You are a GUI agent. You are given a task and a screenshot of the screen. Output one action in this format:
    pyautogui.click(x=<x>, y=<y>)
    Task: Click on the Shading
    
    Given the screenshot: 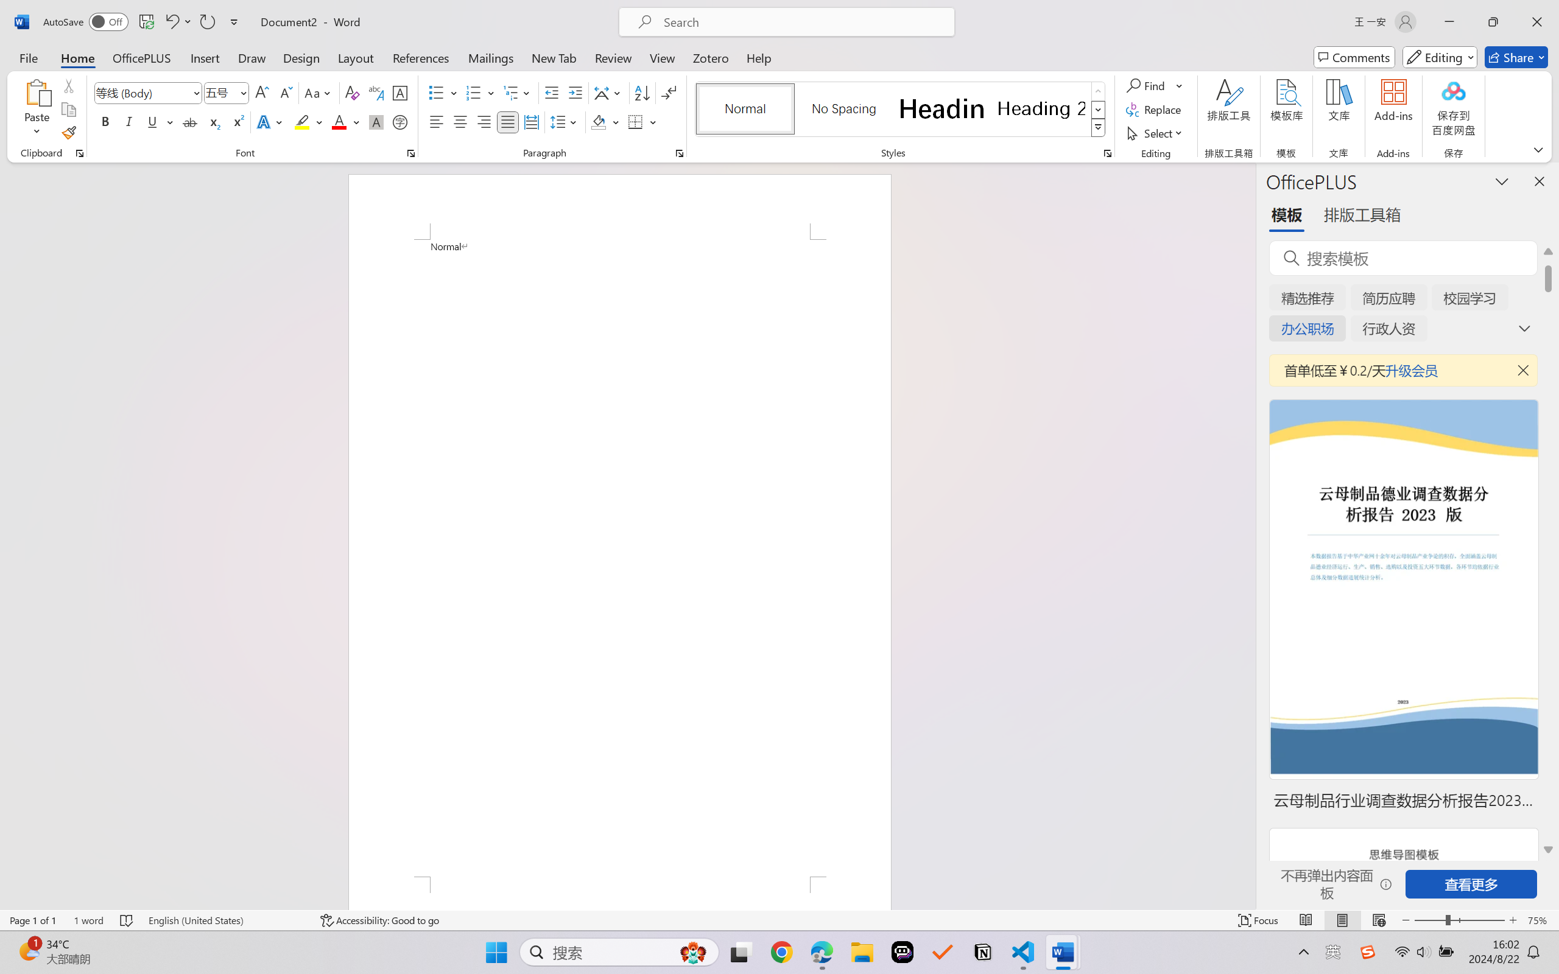 What is the action you would take?
    pyautogui.click(x=605, y=122)
    